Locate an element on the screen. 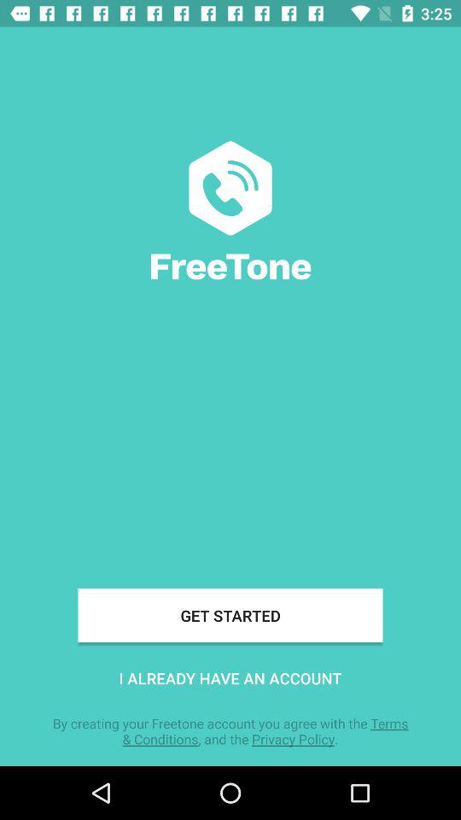  jump to the i already have is located at coordinates (230, 678).